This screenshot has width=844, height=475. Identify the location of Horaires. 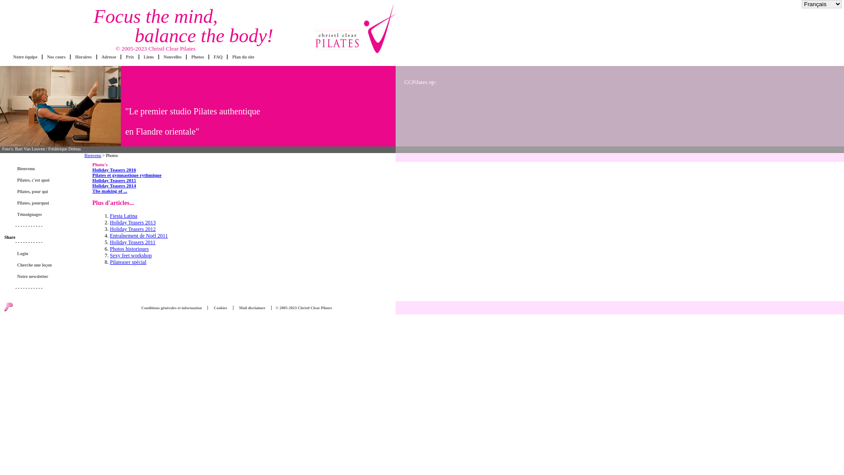
(84, 57).